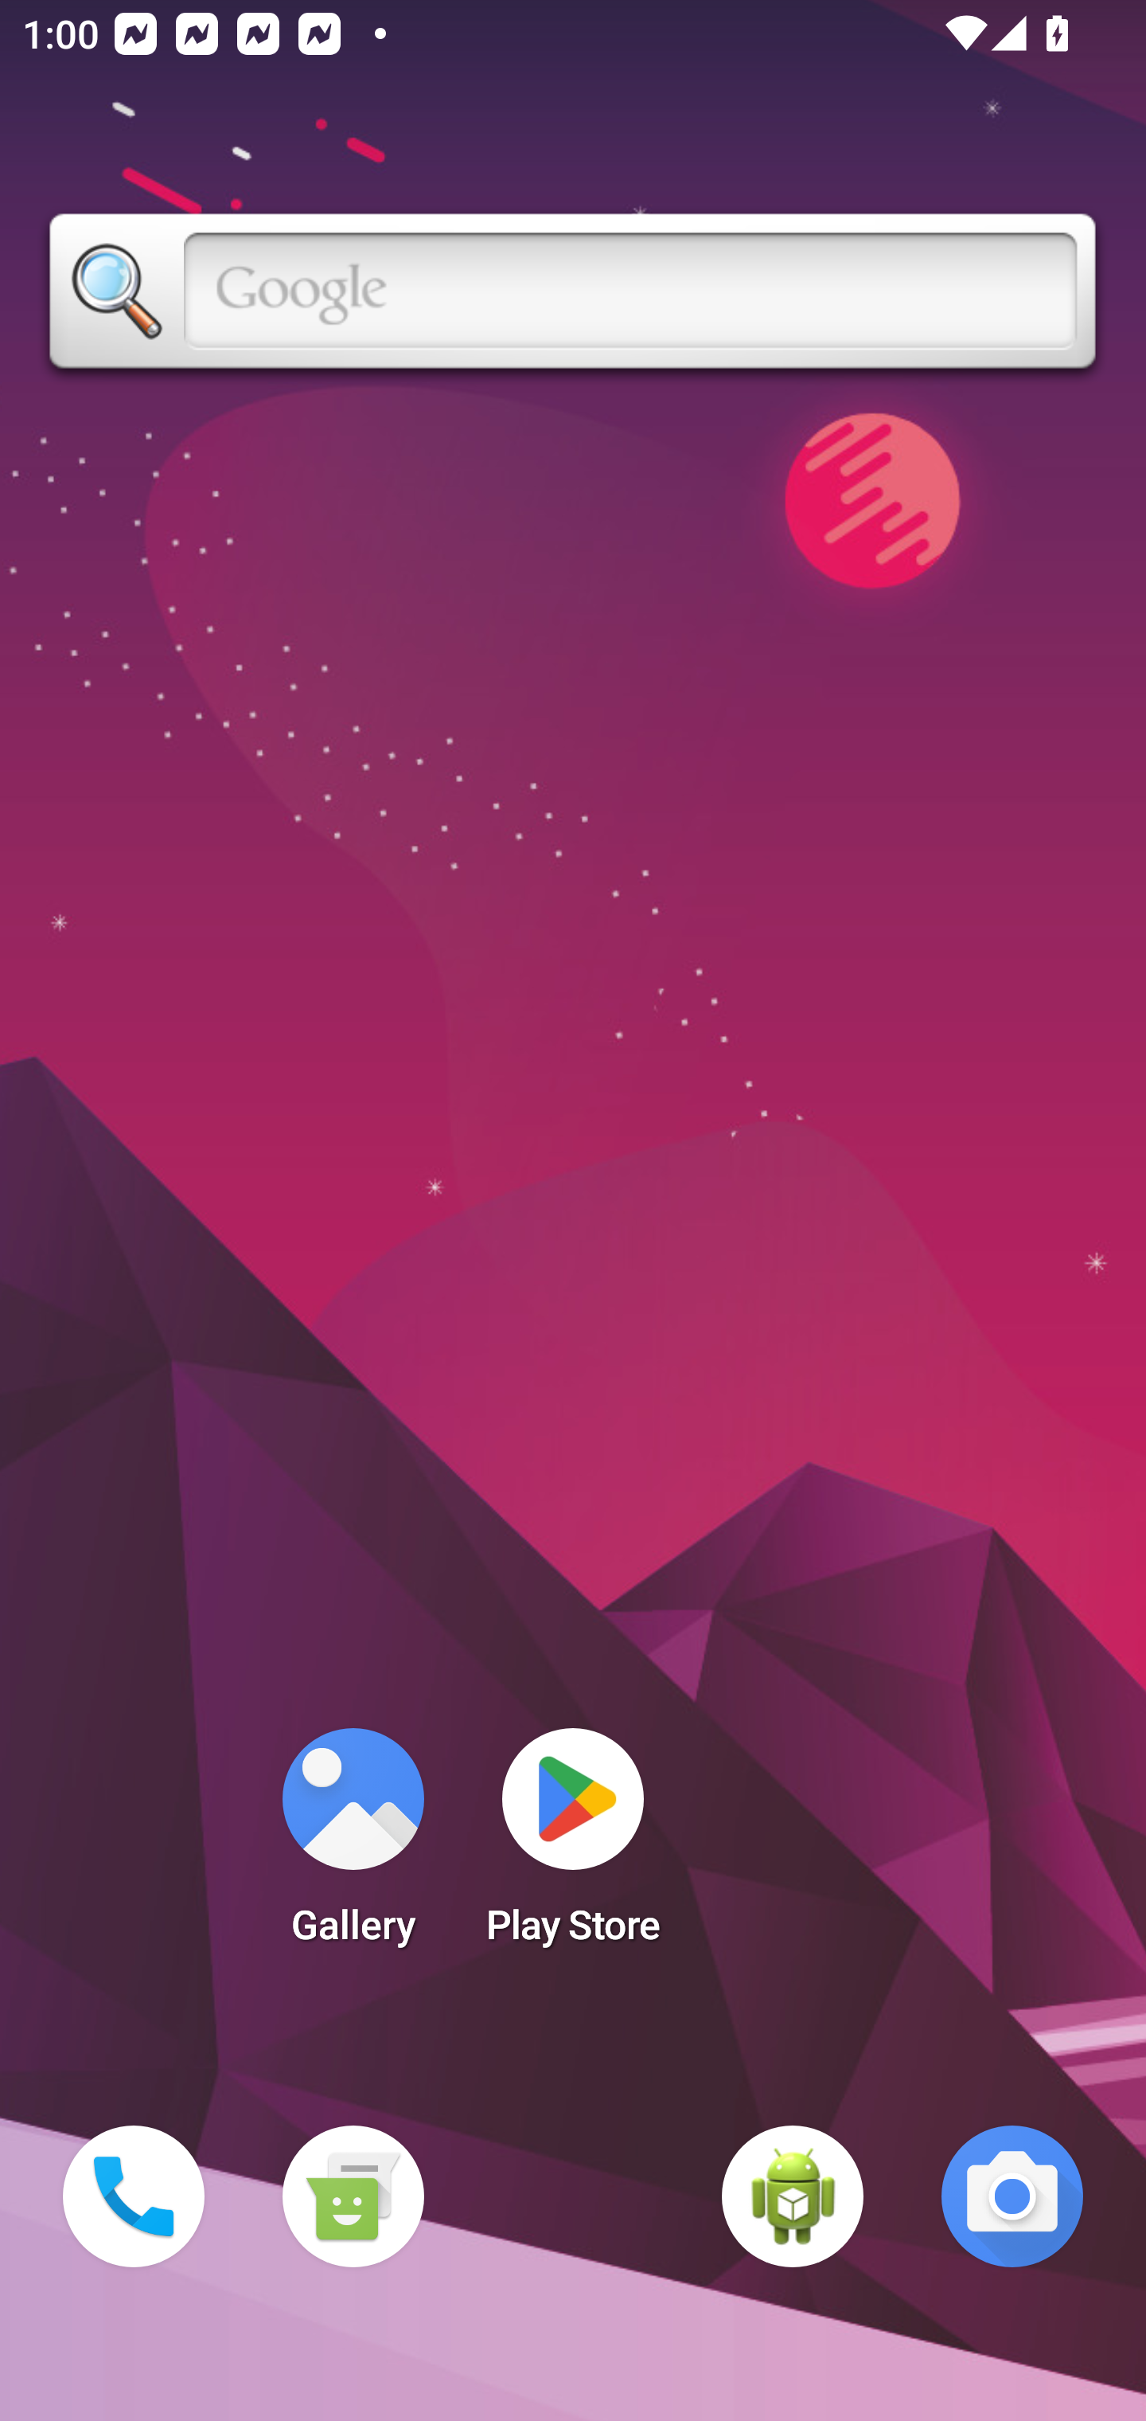 The image size is (1146, 2421). What do you see at coordinates (1012, 2196) in the screenshot?
I see `Camera` at bounding box center [1012, 2196].